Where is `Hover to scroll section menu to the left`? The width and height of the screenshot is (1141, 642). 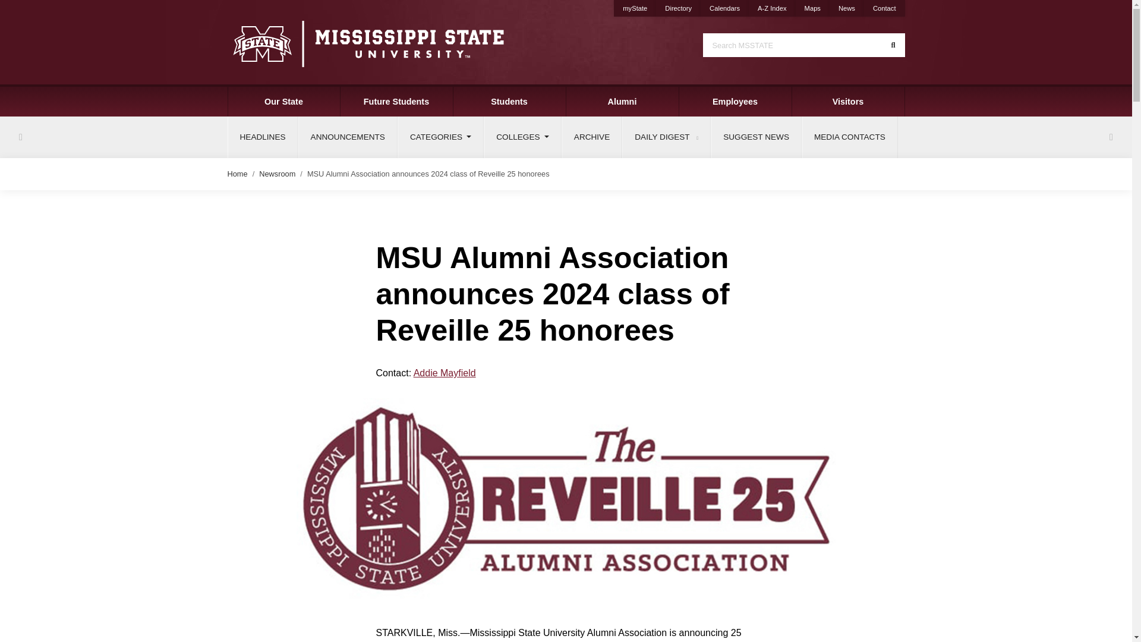
Hover to scroll section menu to the left is located at coordinates (20, 137).